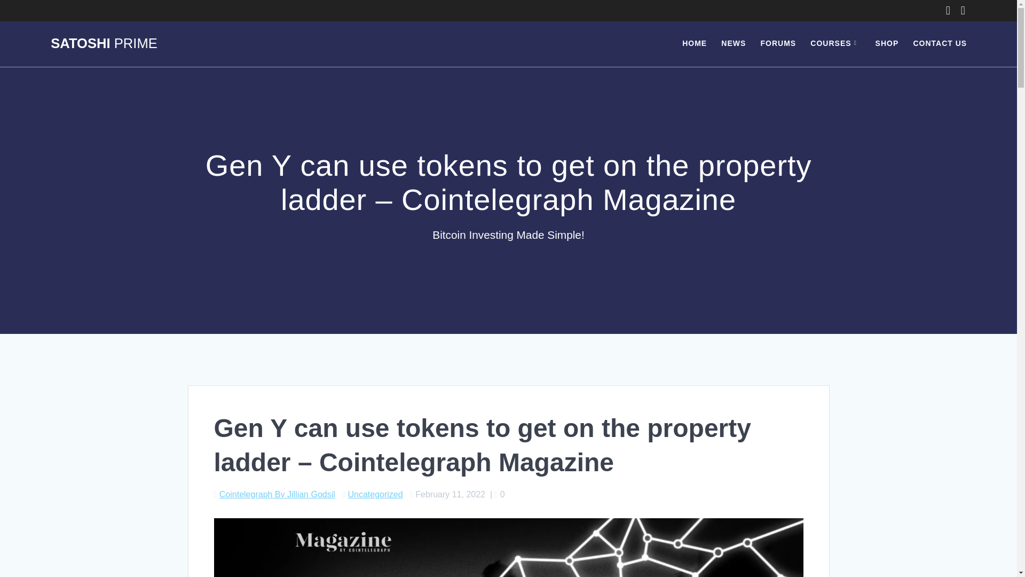  What do you see at coordinates (375, 494) in the screenshot?
I see `Uncategorized` at bounding box center [375, 494].